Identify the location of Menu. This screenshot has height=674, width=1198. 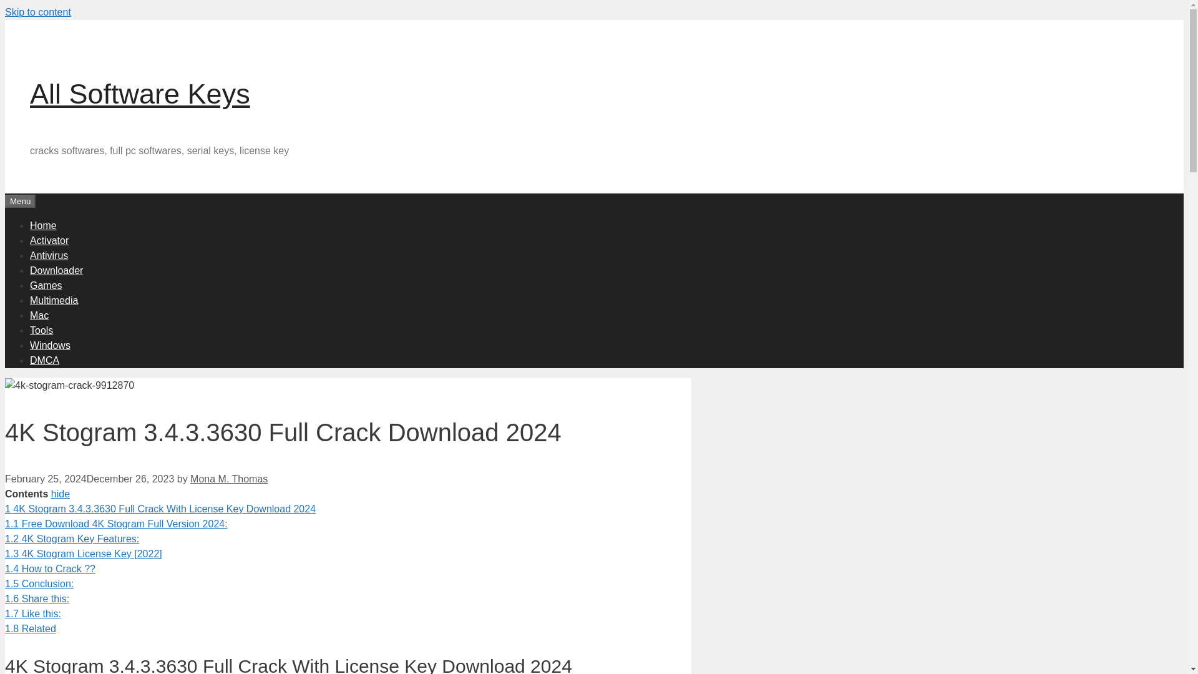
(20, 201).